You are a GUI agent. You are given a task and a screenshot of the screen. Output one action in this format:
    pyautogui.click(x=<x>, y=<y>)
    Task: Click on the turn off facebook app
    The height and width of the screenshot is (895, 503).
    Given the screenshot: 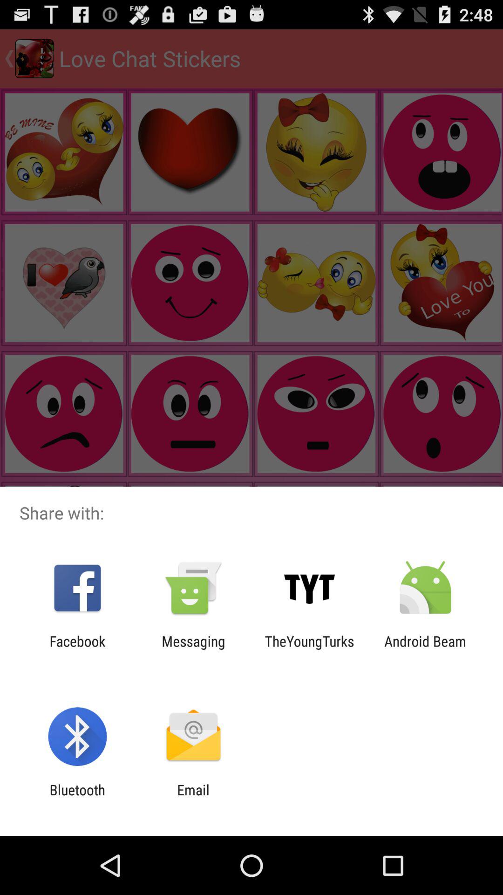 What is the action you would take?
    pyautogui.click(x=77, y=649)
    